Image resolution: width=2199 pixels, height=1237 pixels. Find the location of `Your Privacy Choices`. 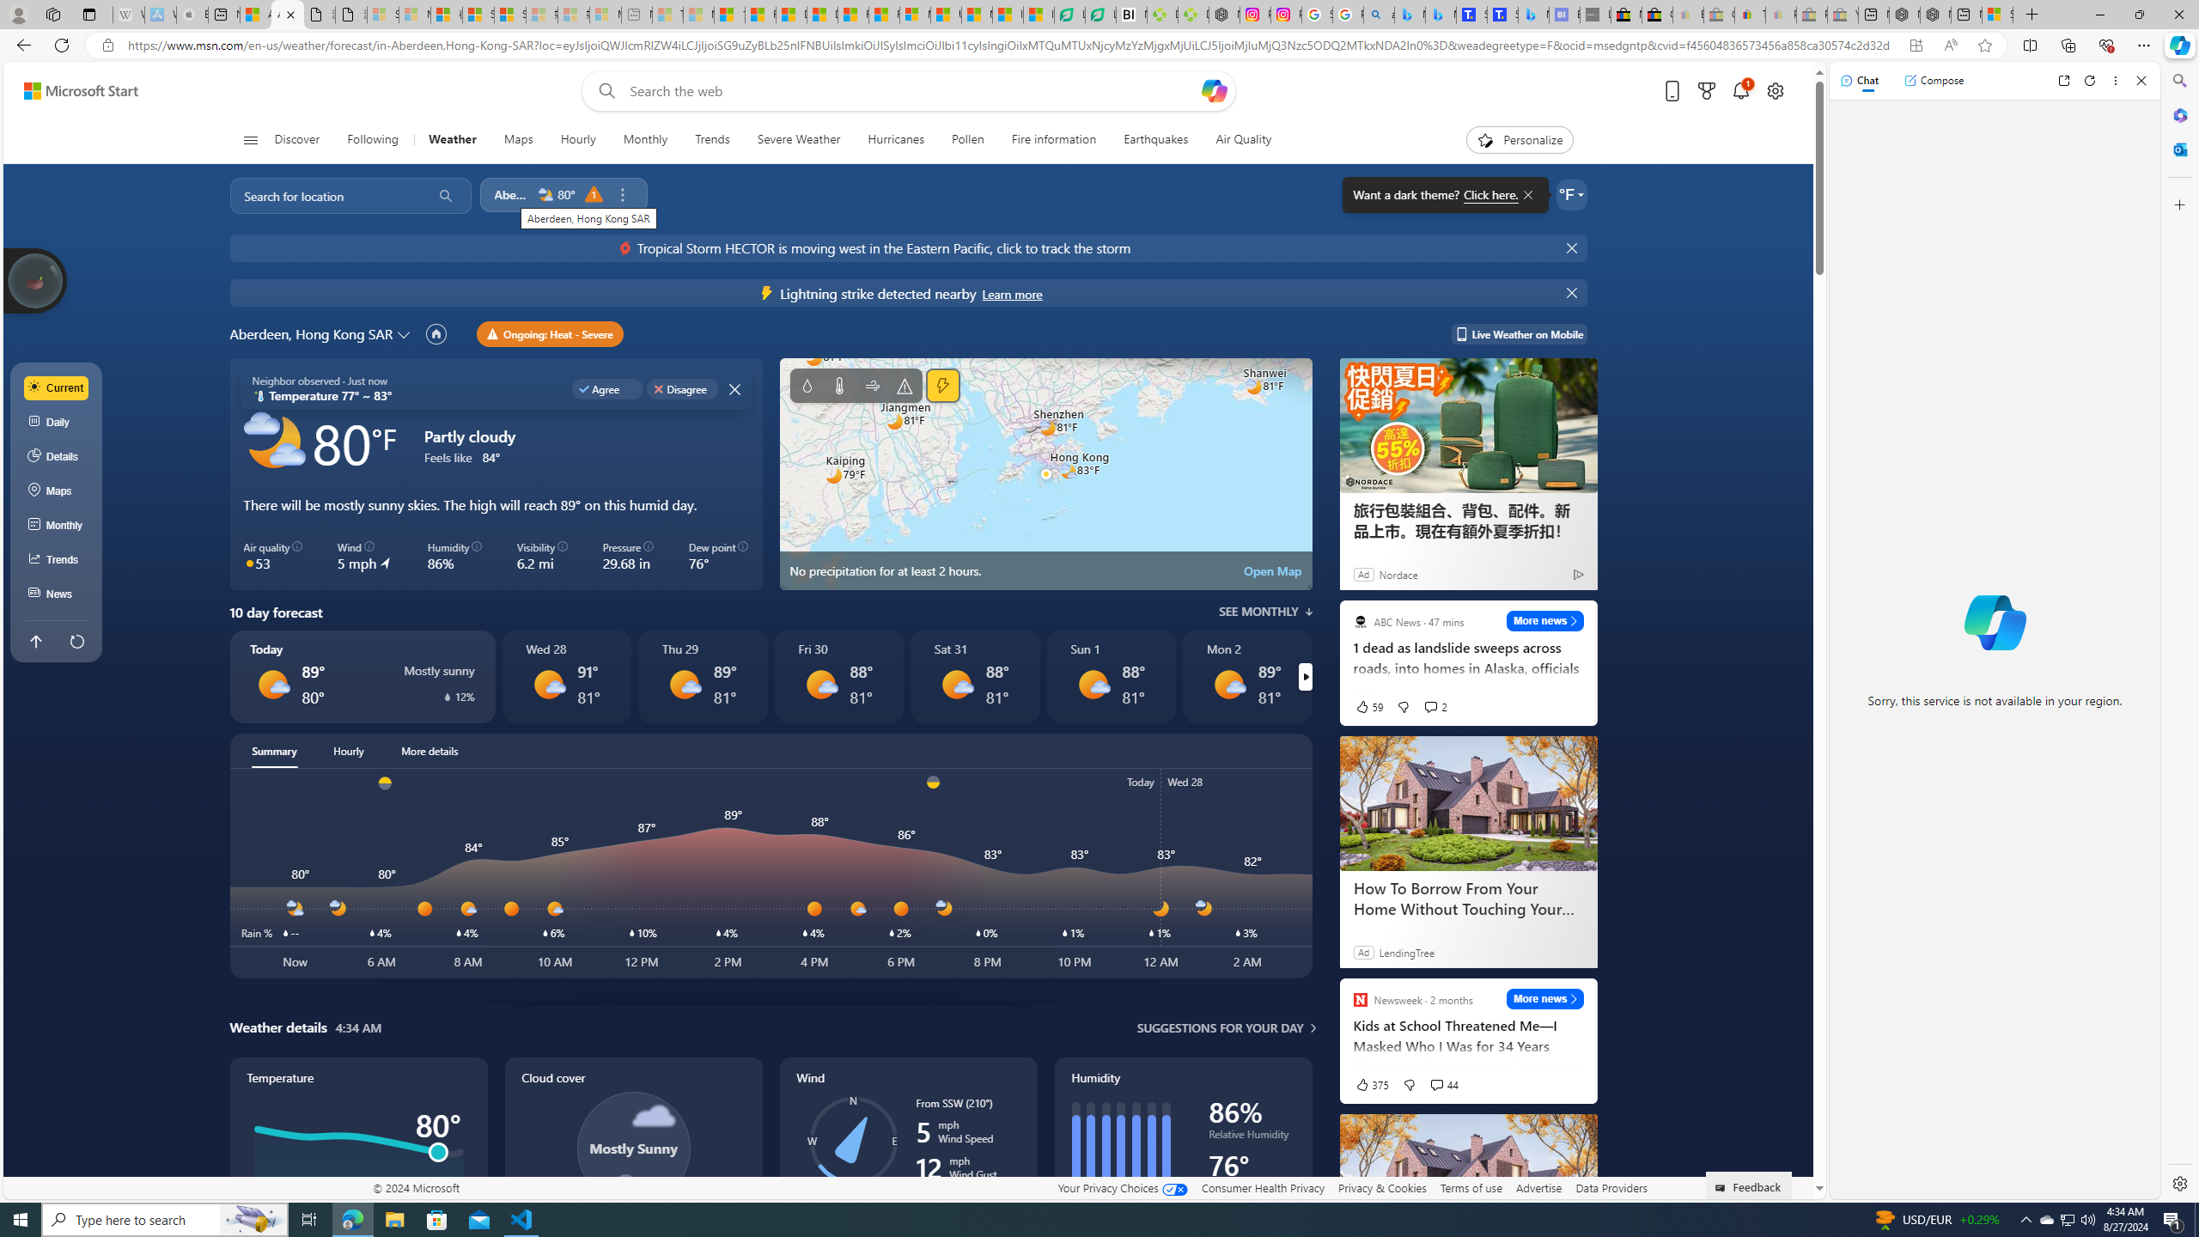

Your Privacy Choices is located at coordinates (1122, 1187).